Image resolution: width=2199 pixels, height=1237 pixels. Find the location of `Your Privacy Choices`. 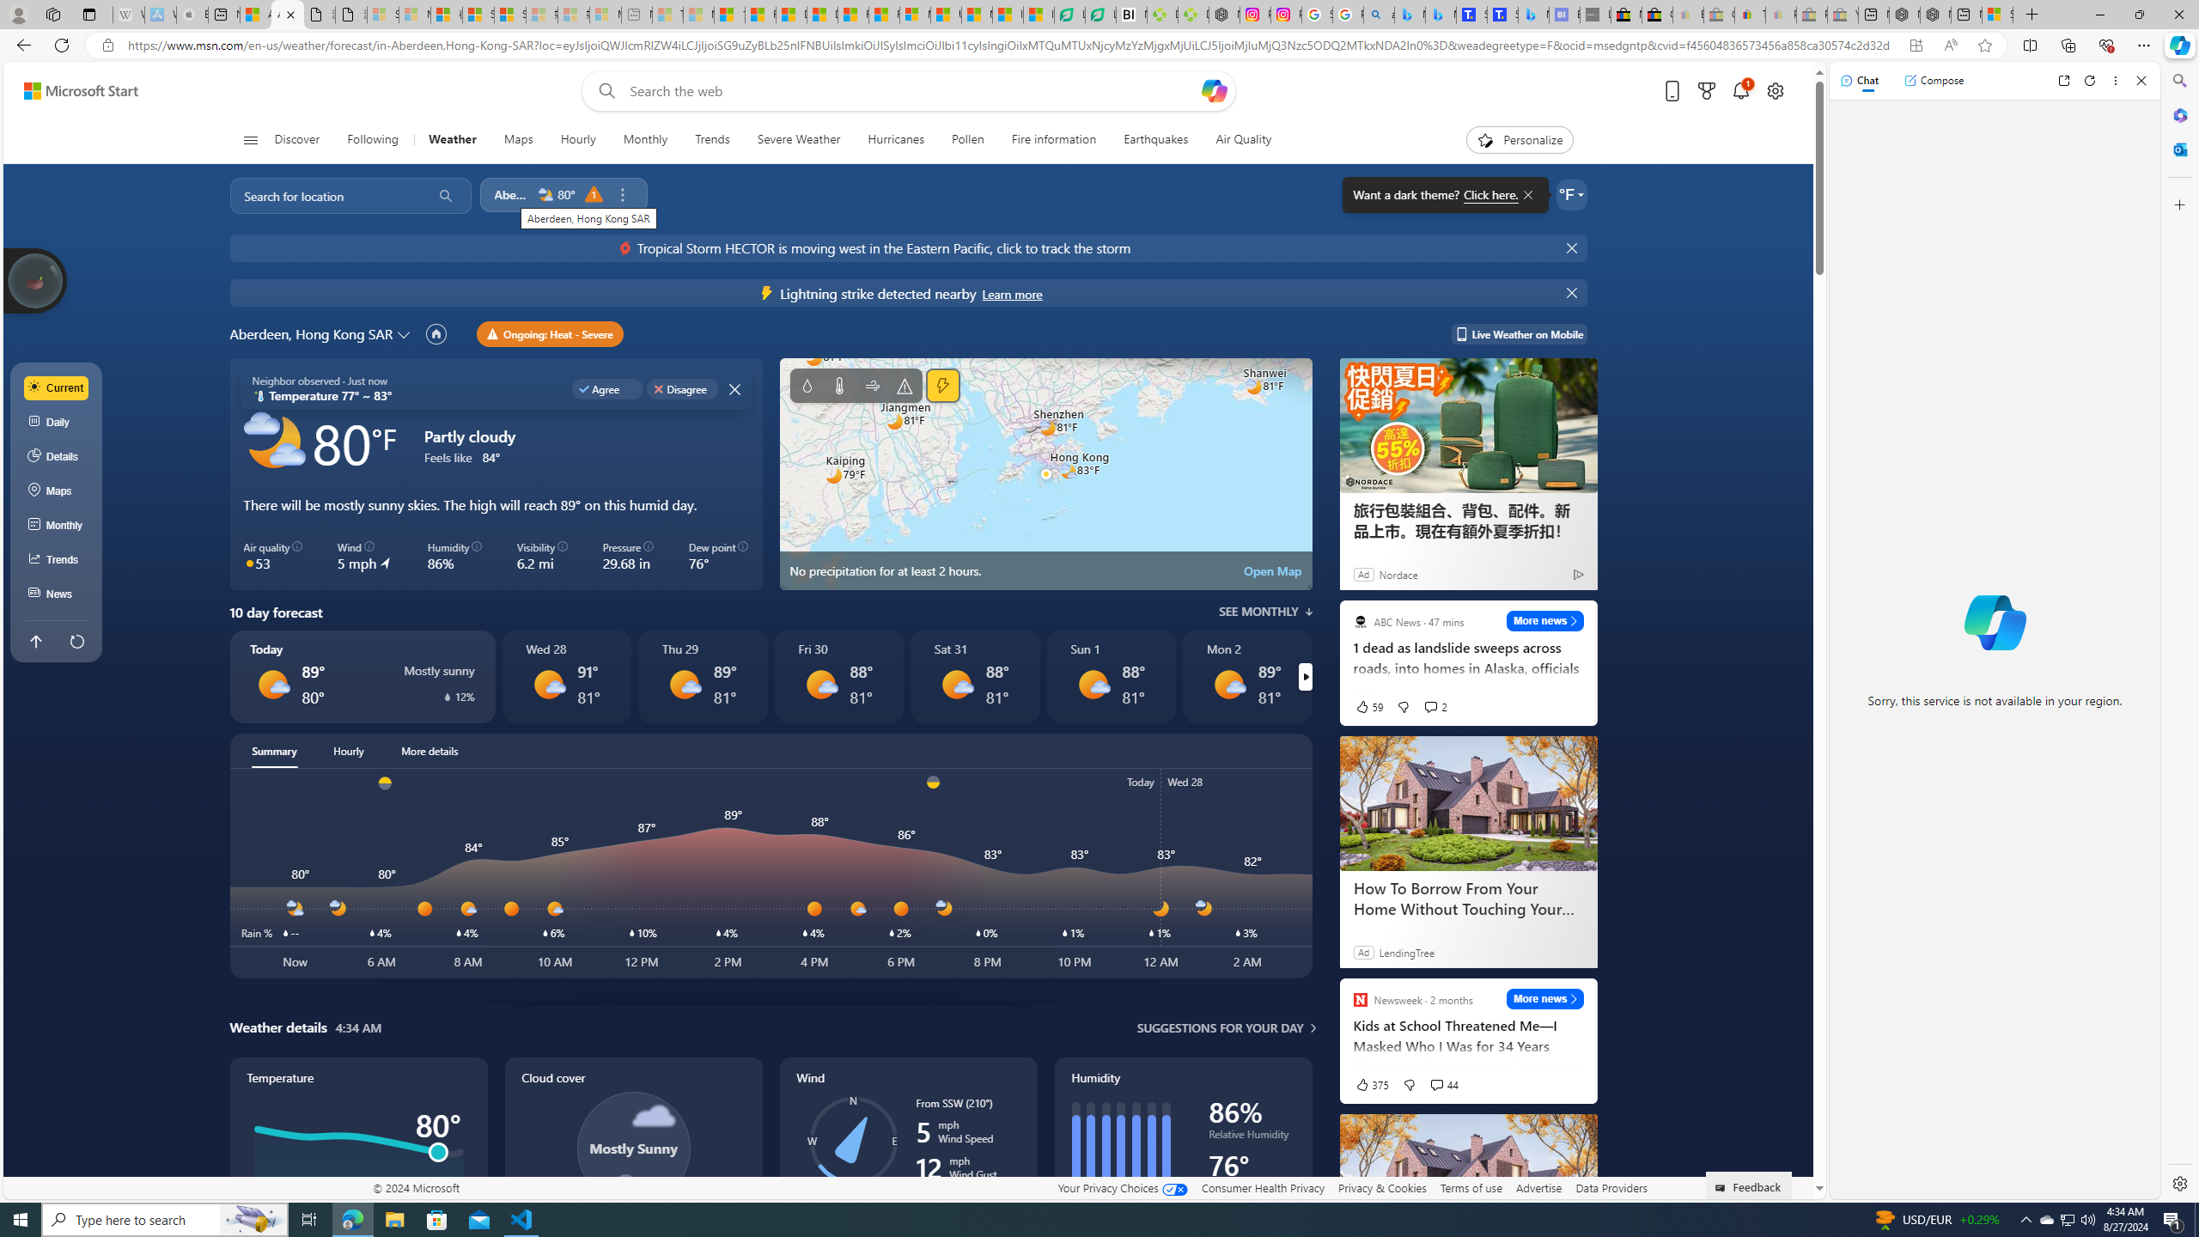

Your Privacy Choices is located at coordinates (1122, 1187).